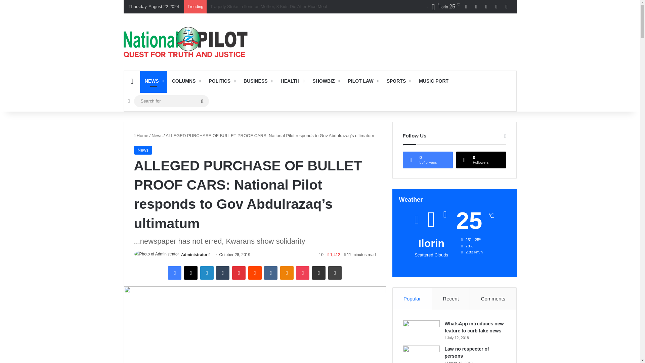 The image size is (645, 363). Describe the element at coordinates (190, 273) in the screenshot. I see `X` at that location.